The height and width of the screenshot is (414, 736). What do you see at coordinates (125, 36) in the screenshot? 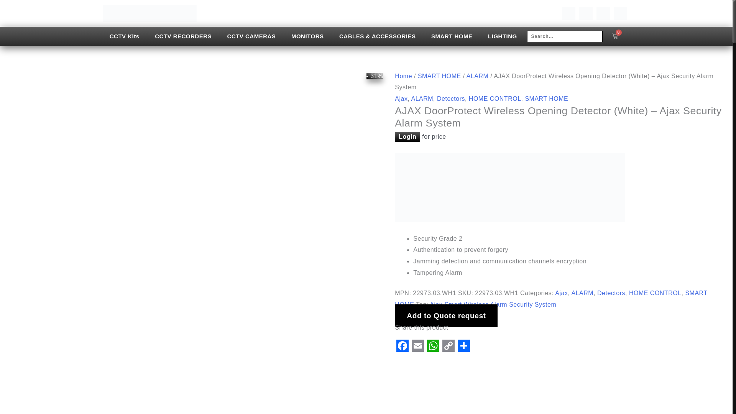
I see `CCTV Kits` at bounding box center [125, 36].